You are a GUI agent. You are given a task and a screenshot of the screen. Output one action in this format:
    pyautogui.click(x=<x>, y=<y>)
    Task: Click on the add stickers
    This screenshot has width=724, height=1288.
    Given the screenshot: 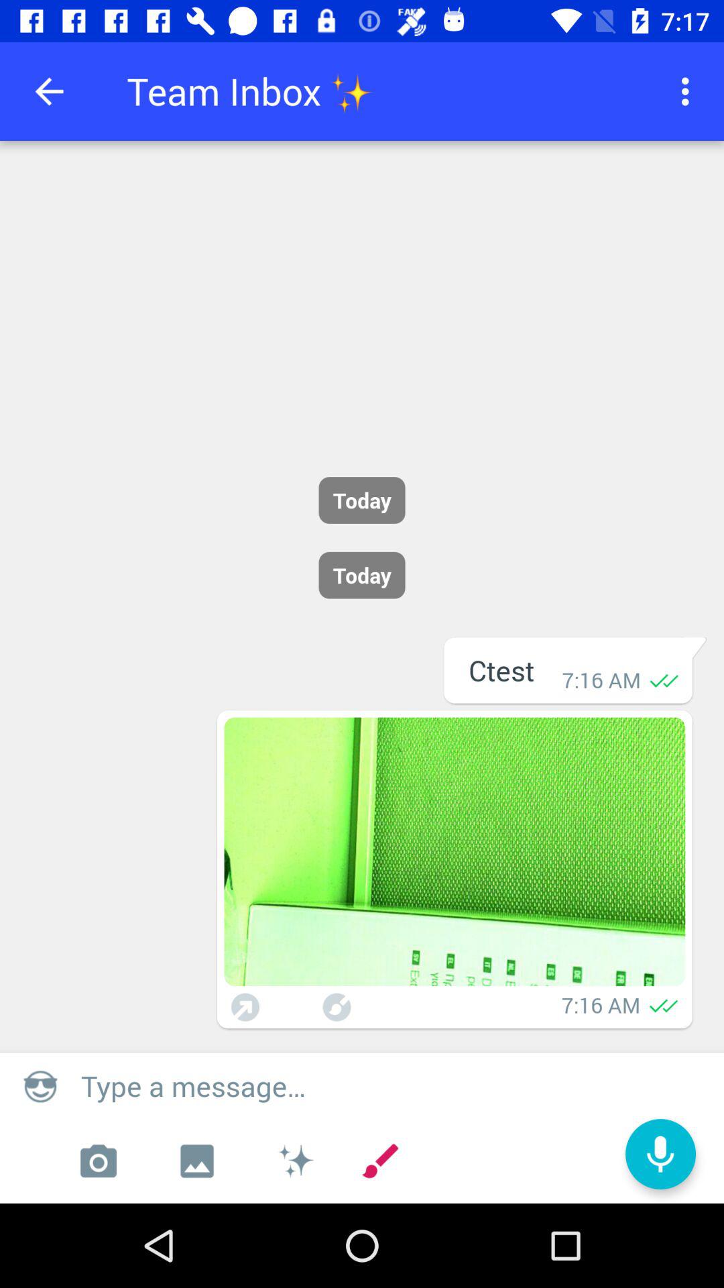 What is the action you would take?
    pyautogui.click(x=296, y=1161)
    